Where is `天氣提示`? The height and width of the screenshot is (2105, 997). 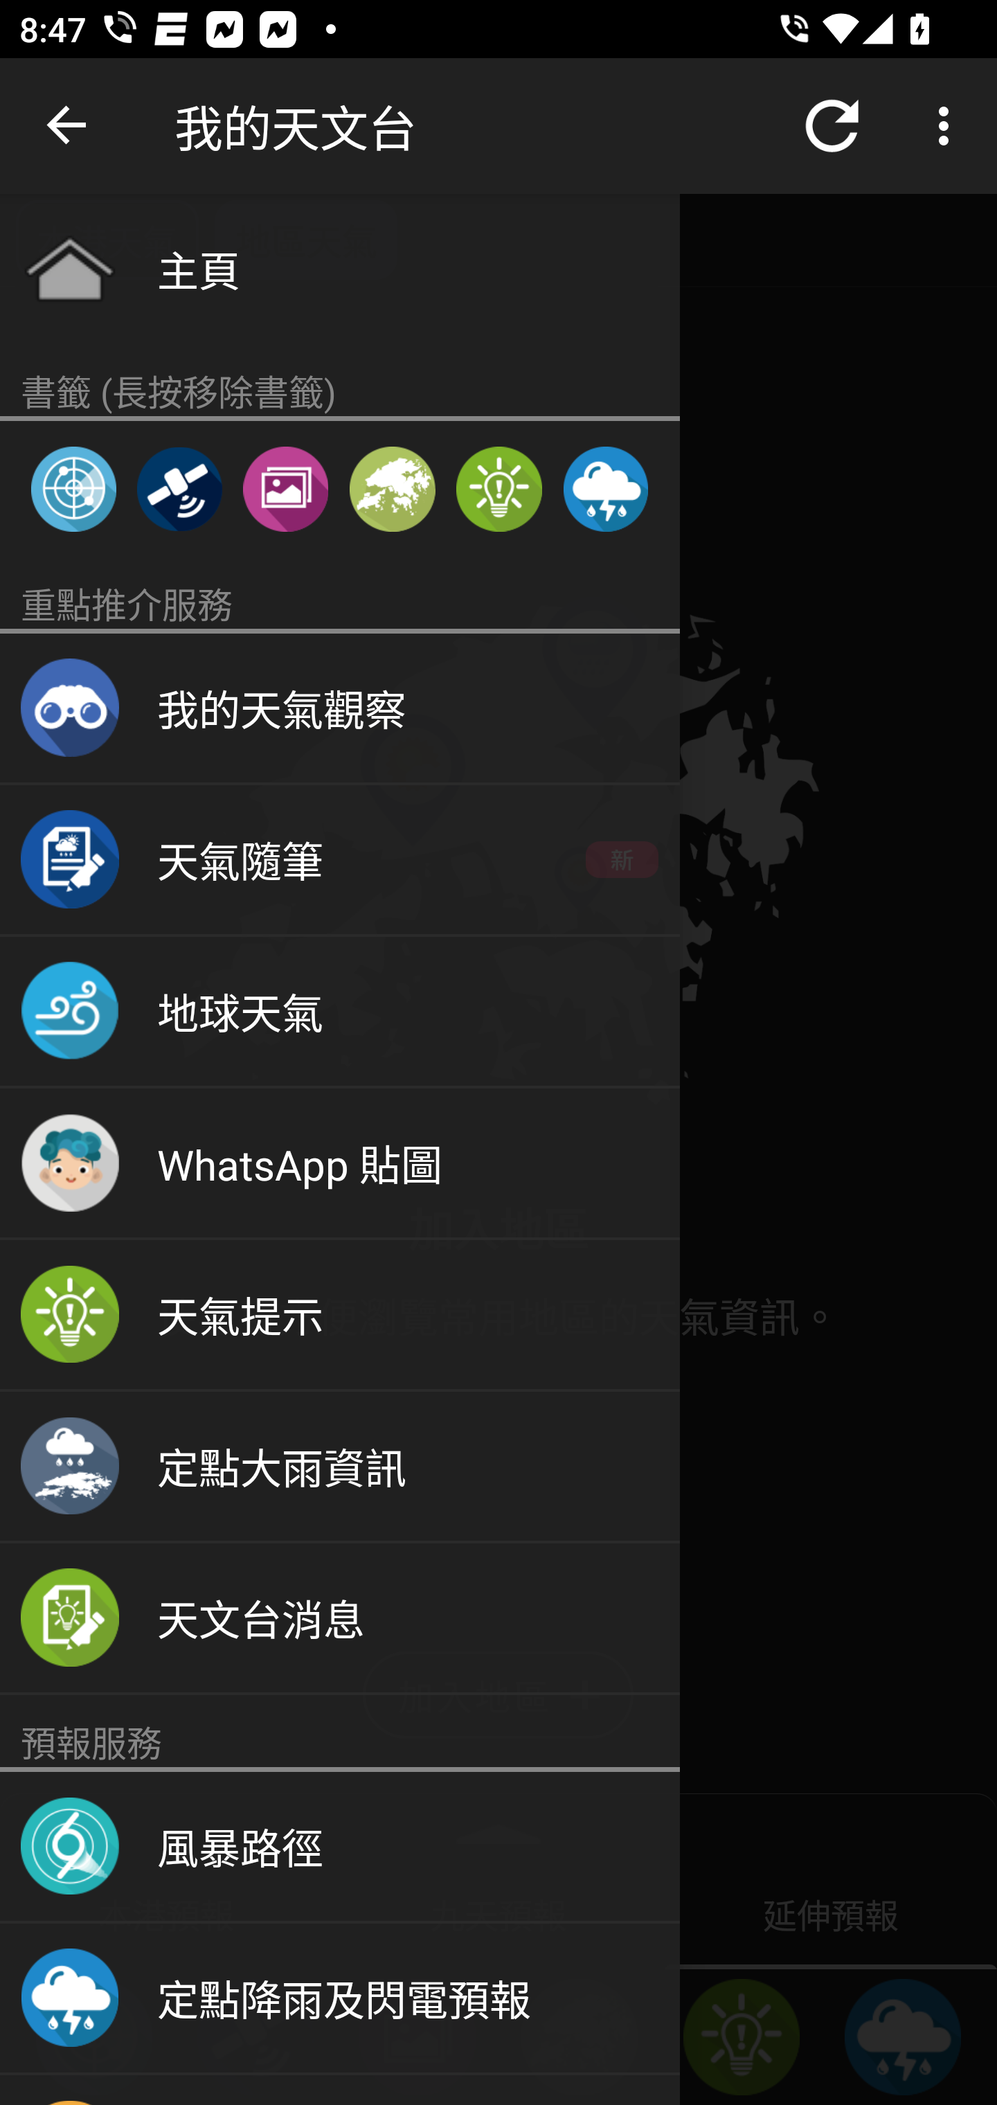 天氣提示 is located at coordinates (498, 489).